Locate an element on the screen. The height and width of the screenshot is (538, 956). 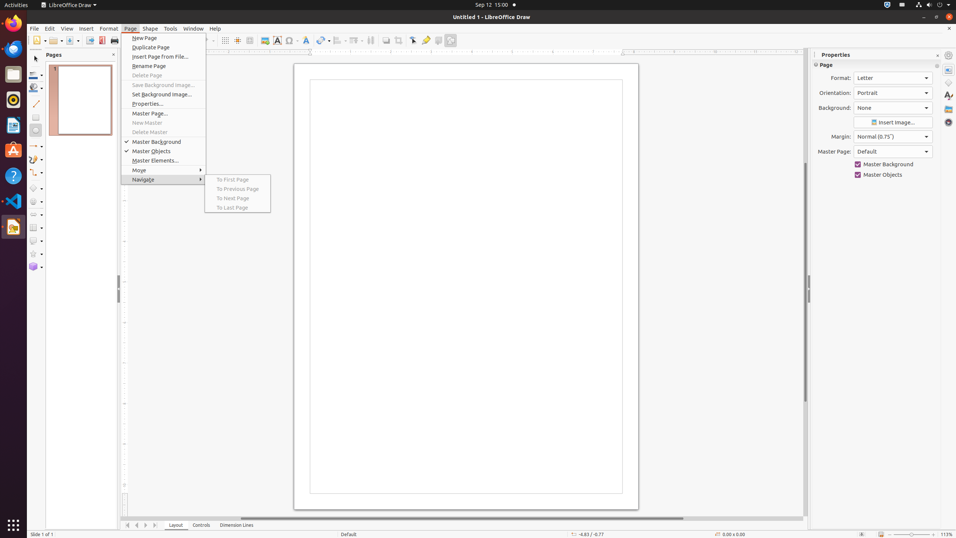
Page is located at coordinates (131, 28).